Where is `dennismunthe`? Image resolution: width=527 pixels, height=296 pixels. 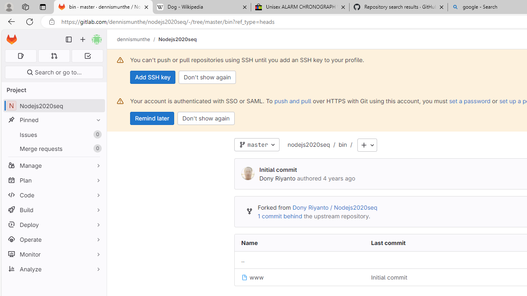
dennismunthe is located at coordinates (133, 39).